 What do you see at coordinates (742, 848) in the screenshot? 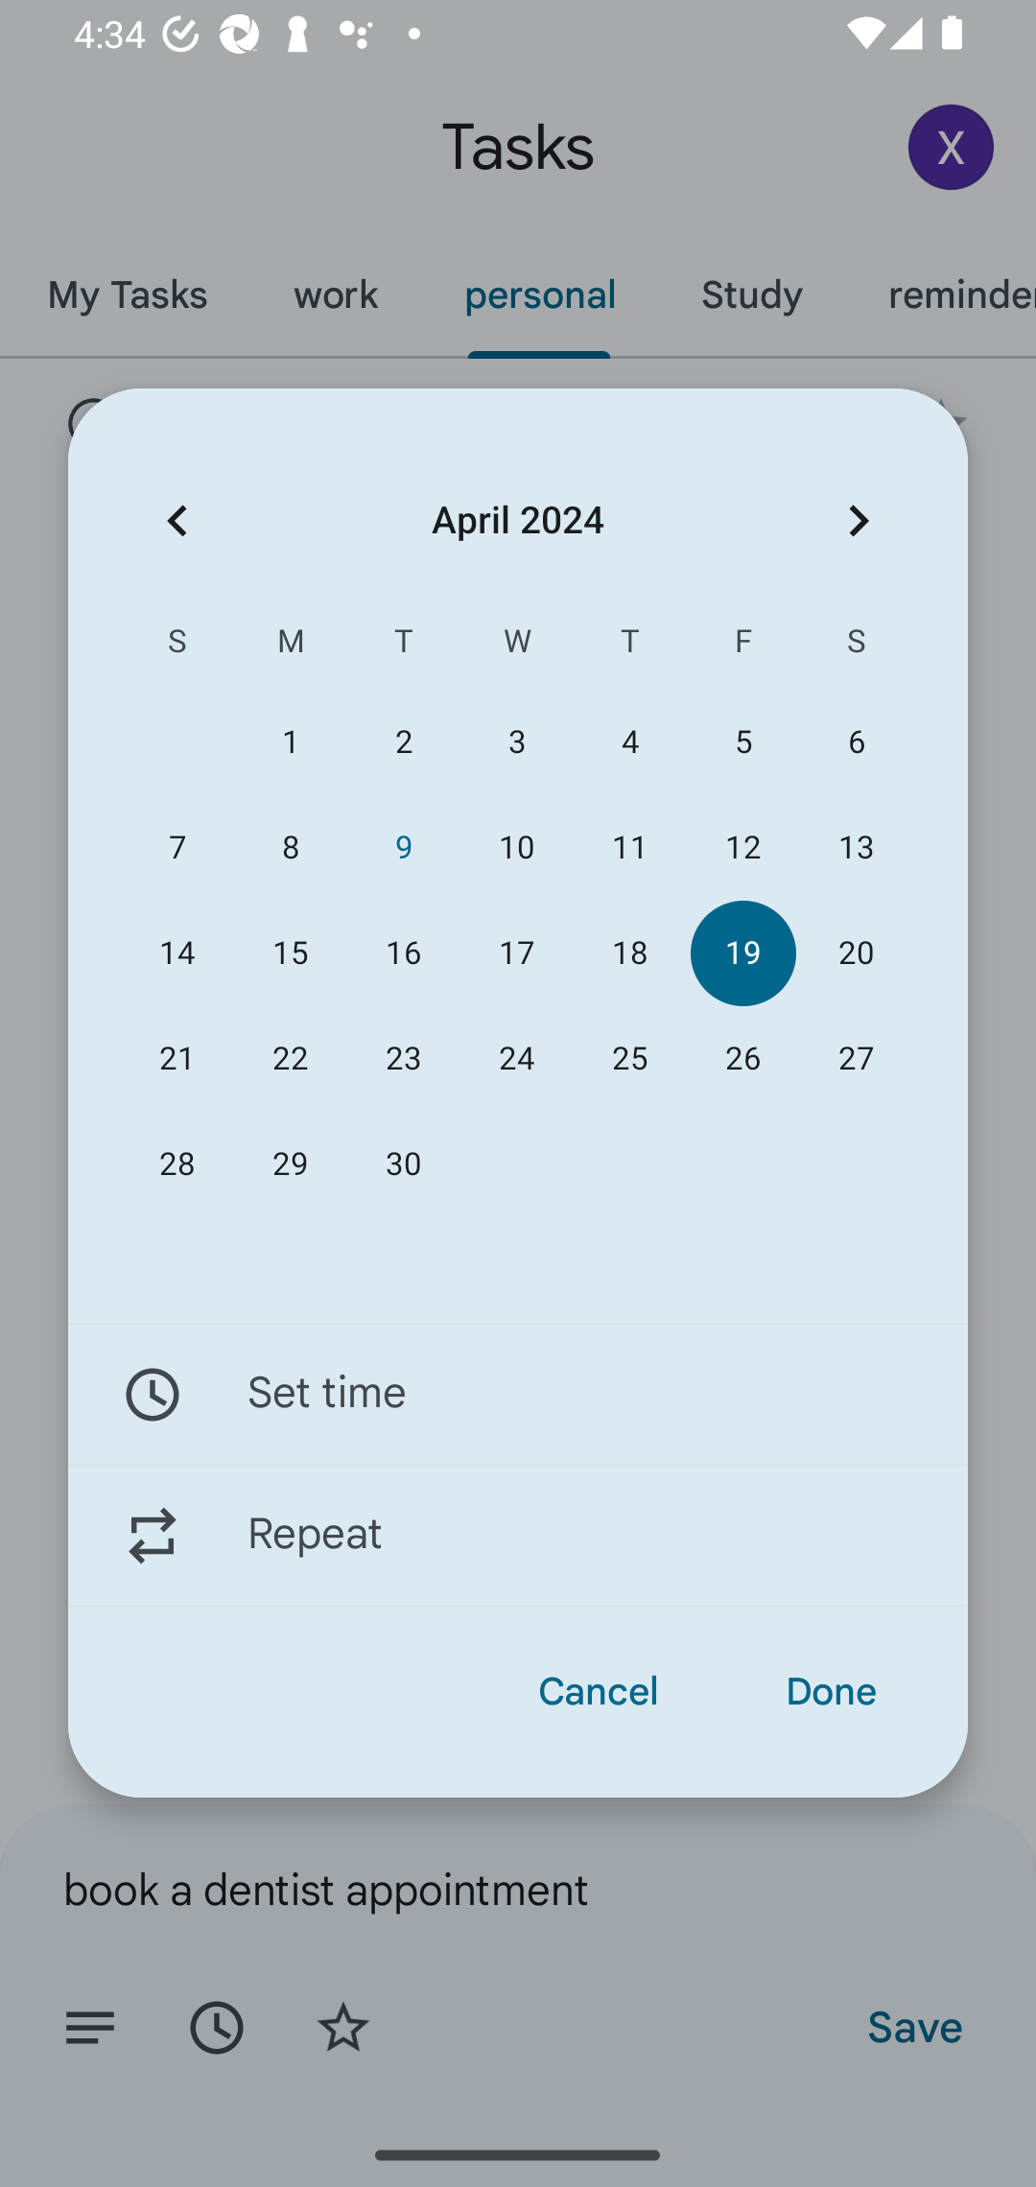
I see `12 12 April 2024` at bounding box center [742, 848].